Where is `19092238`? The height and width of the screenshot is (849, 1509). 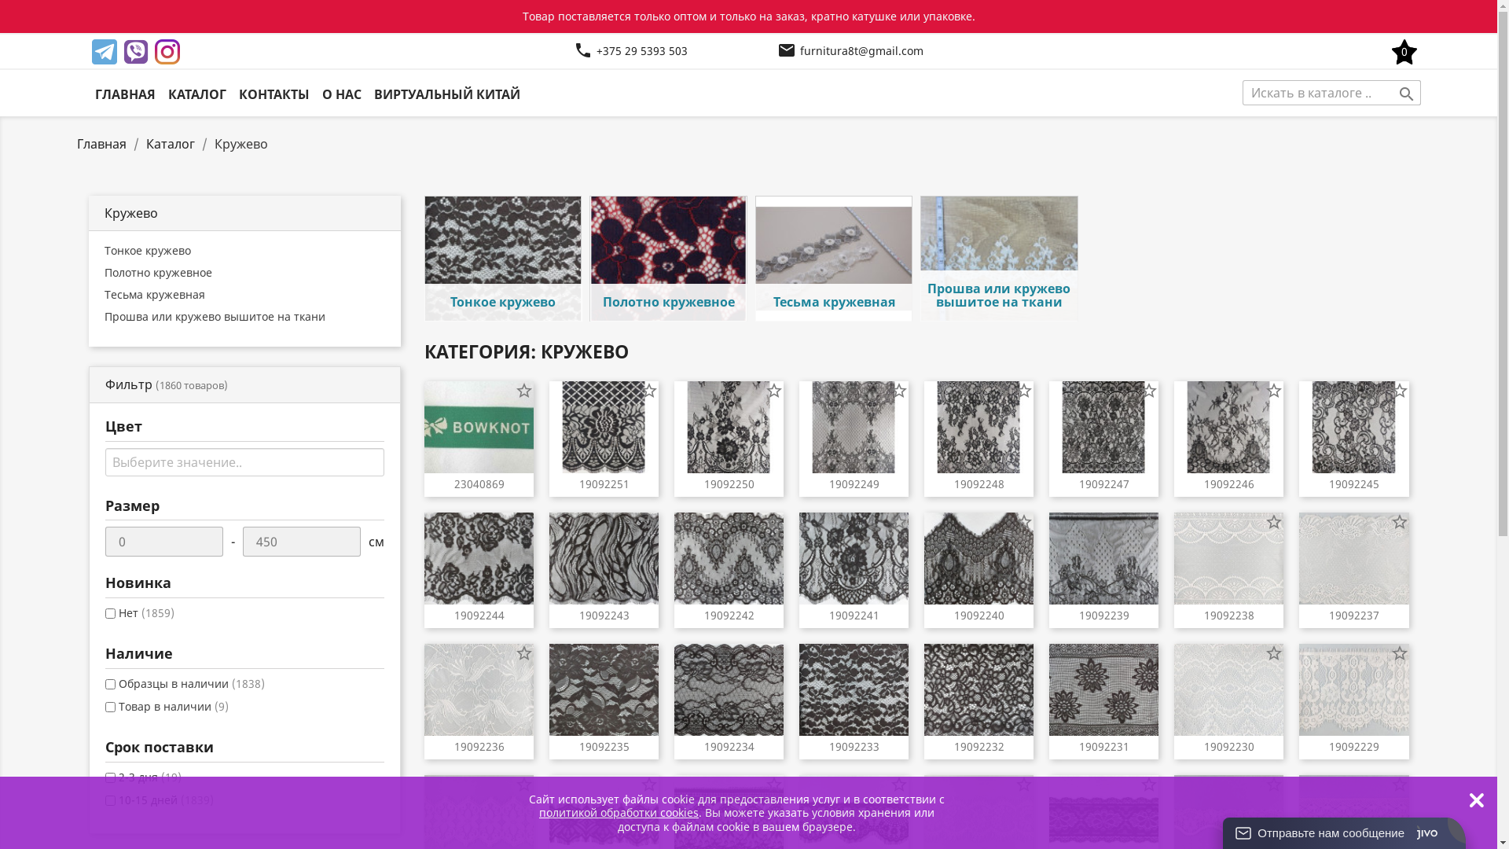
19092238 is located at coordinates (1229, 615).